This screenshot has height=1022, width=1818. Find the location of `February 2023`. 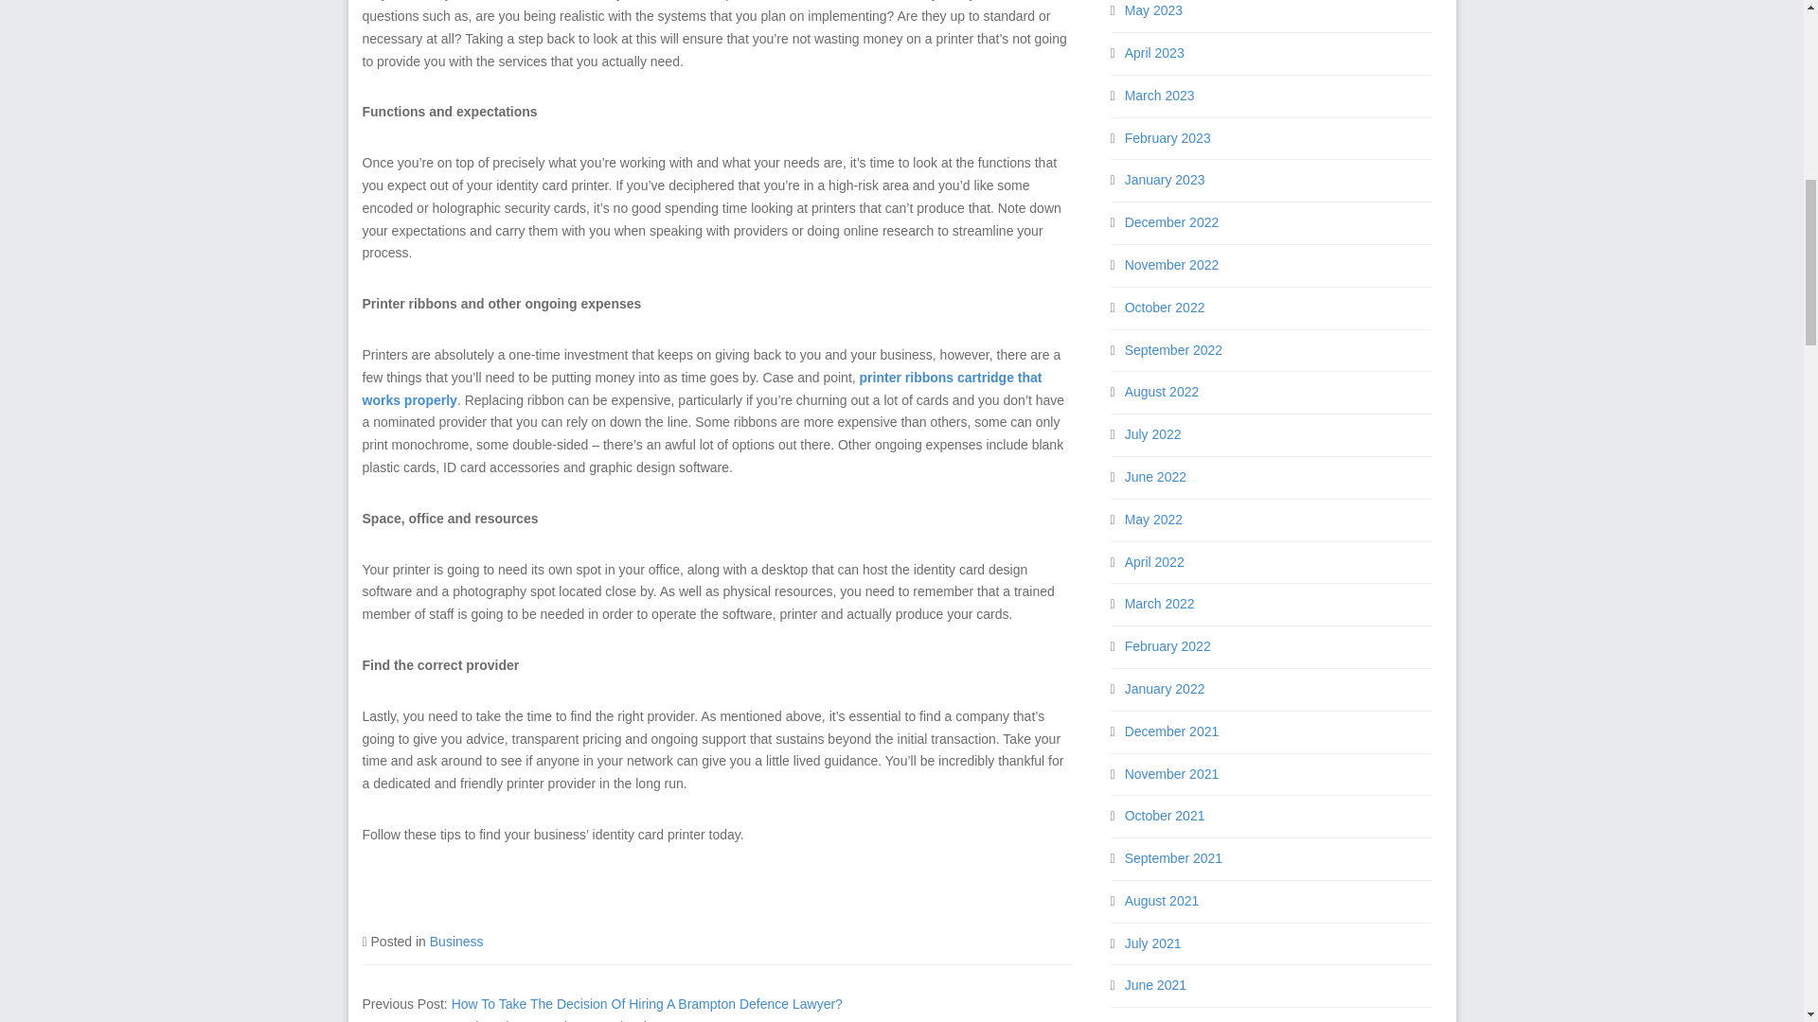

February 2023 is located at coordinates (1167, 138).